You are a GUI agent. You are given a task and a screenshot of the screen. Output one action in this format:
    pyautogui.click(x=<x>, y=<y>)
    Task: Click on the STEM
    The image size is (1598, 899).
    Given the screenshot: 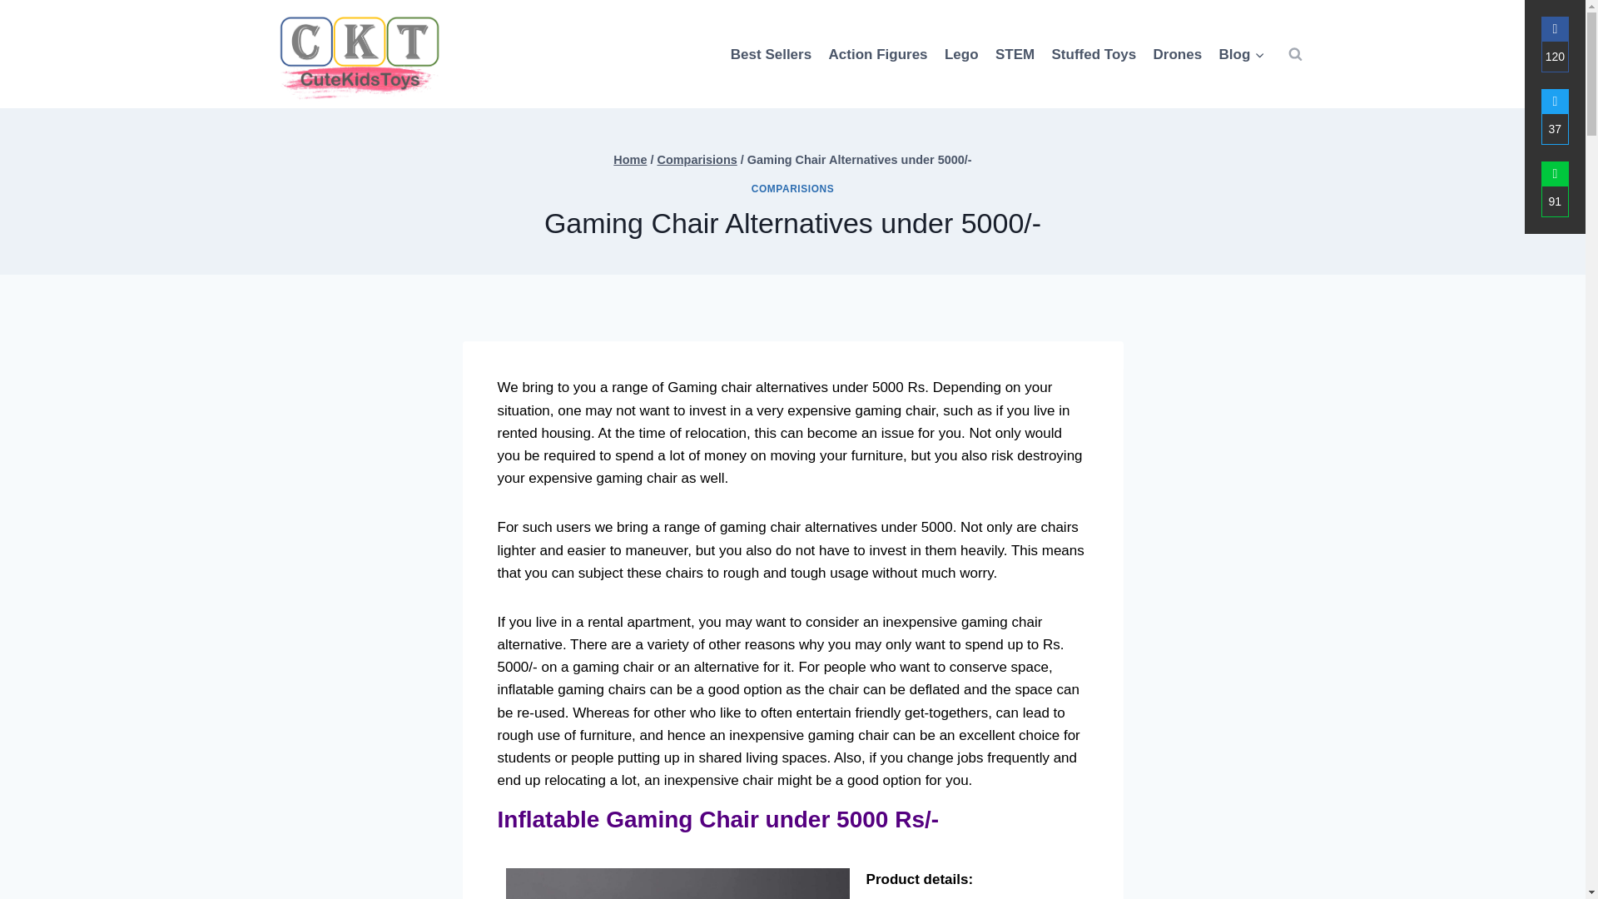 What is the action you would take?
    pyautogui.click(x=1015, y=53)
    